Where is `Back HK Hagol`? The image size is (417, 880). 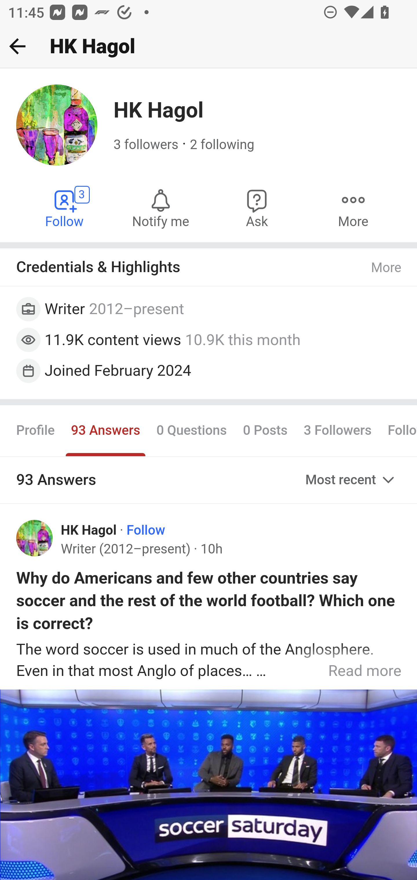 Back HK Hagol is located at coordinates (209, 47).